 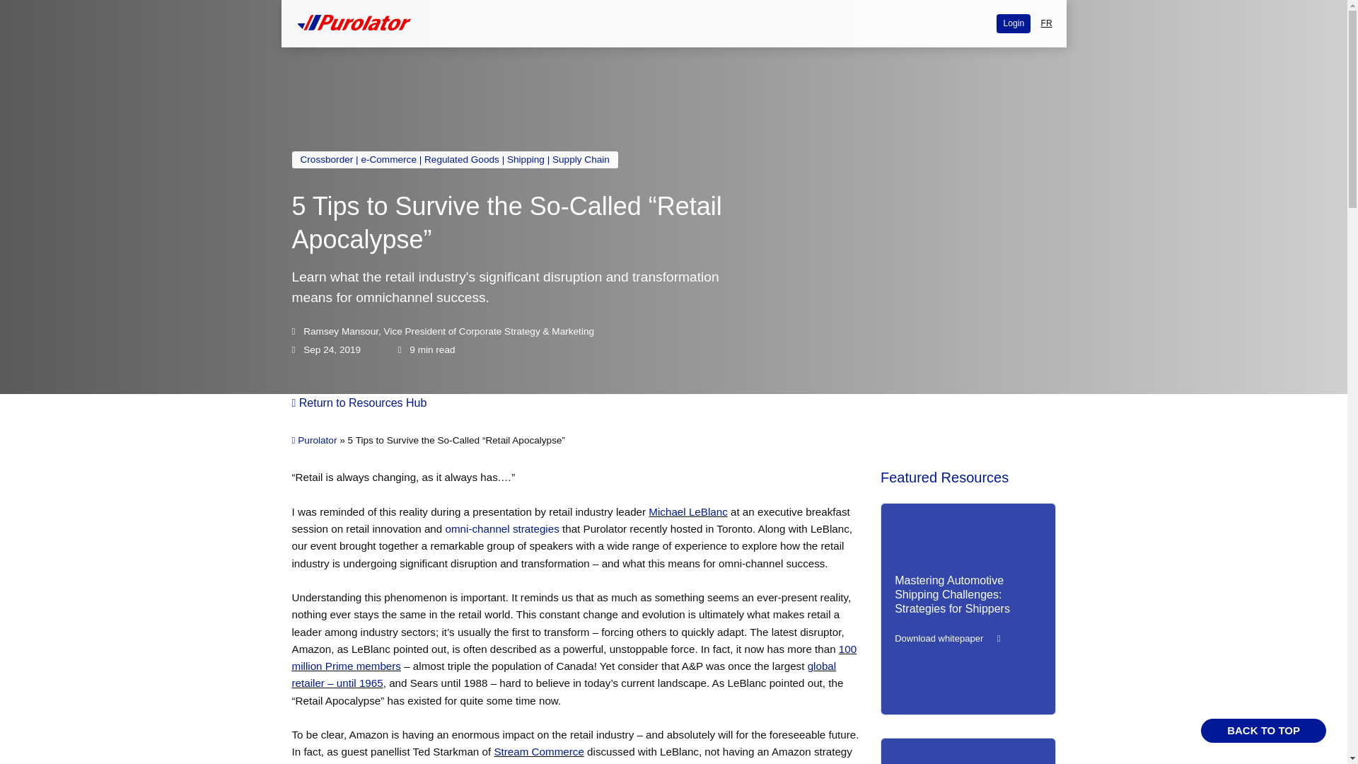 I want to click on Shipping, so click(x=525, y=160).